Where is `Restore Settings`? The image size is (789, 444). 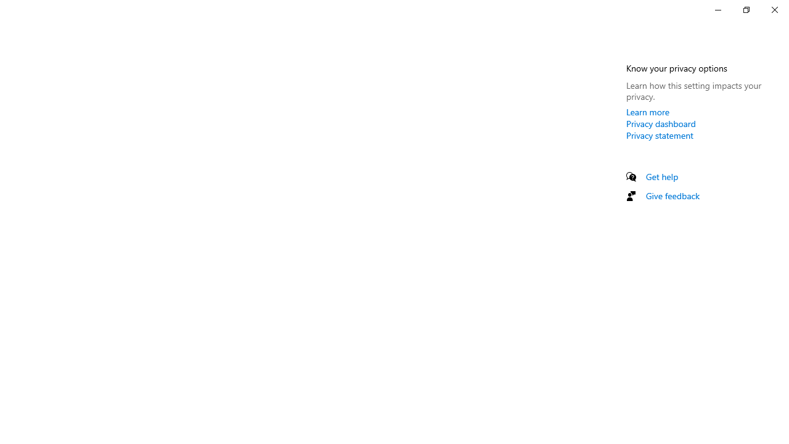 Restore Settings is located at coordinates (746, 10).